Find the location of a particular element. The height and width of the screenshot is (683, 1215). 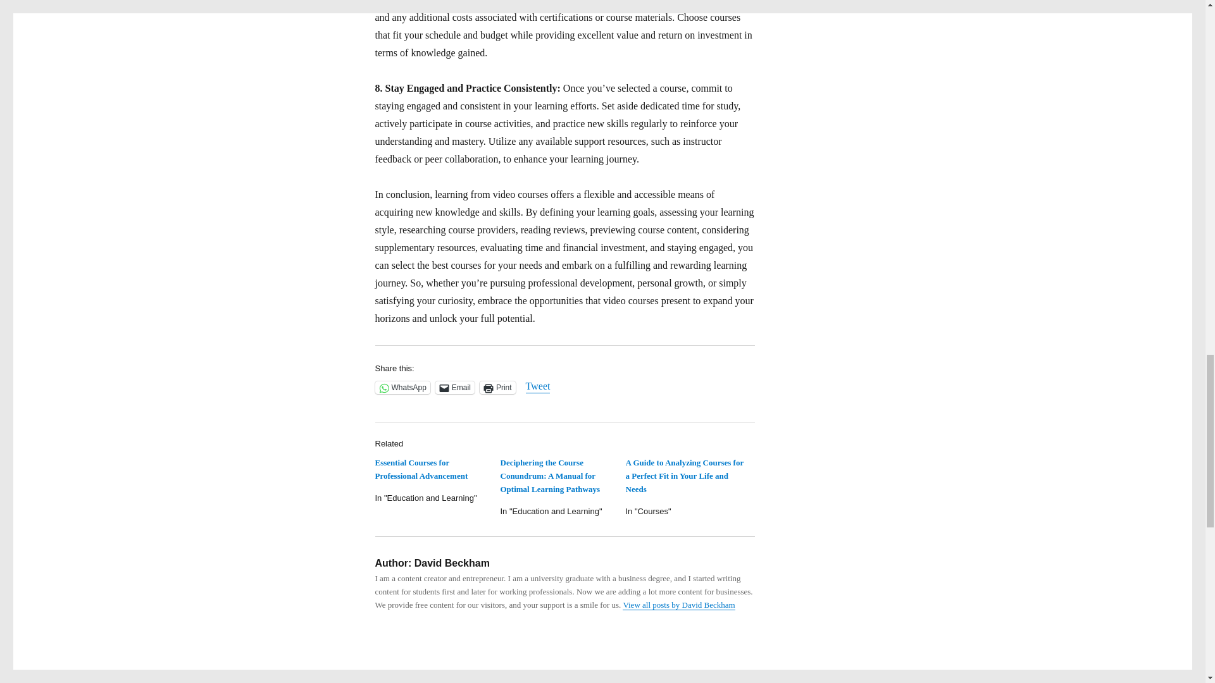

Click to email a link to a friend is located at coordinates (454, 387).